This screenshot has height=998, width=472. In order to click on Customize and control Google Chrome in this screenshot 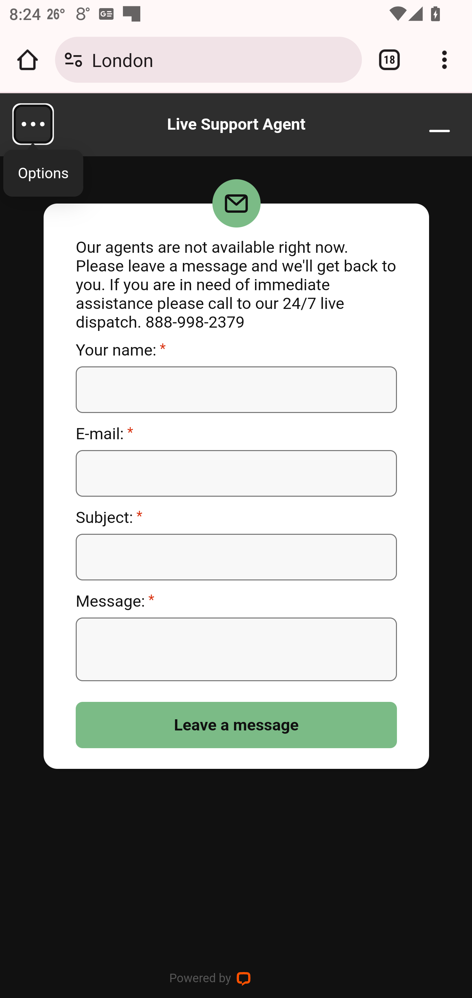, I will do `click(444, 60)`.